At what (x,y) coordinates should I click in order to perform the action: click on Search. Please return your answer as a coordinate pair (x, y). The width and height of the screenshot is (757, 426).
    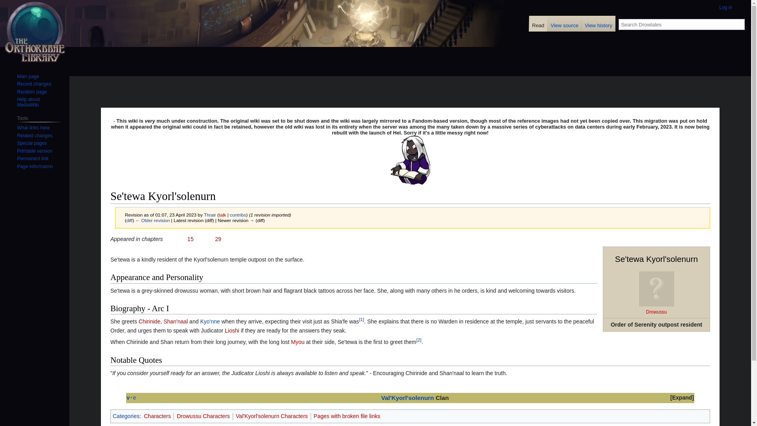
    Looking at the image, I should click on (739, 24).